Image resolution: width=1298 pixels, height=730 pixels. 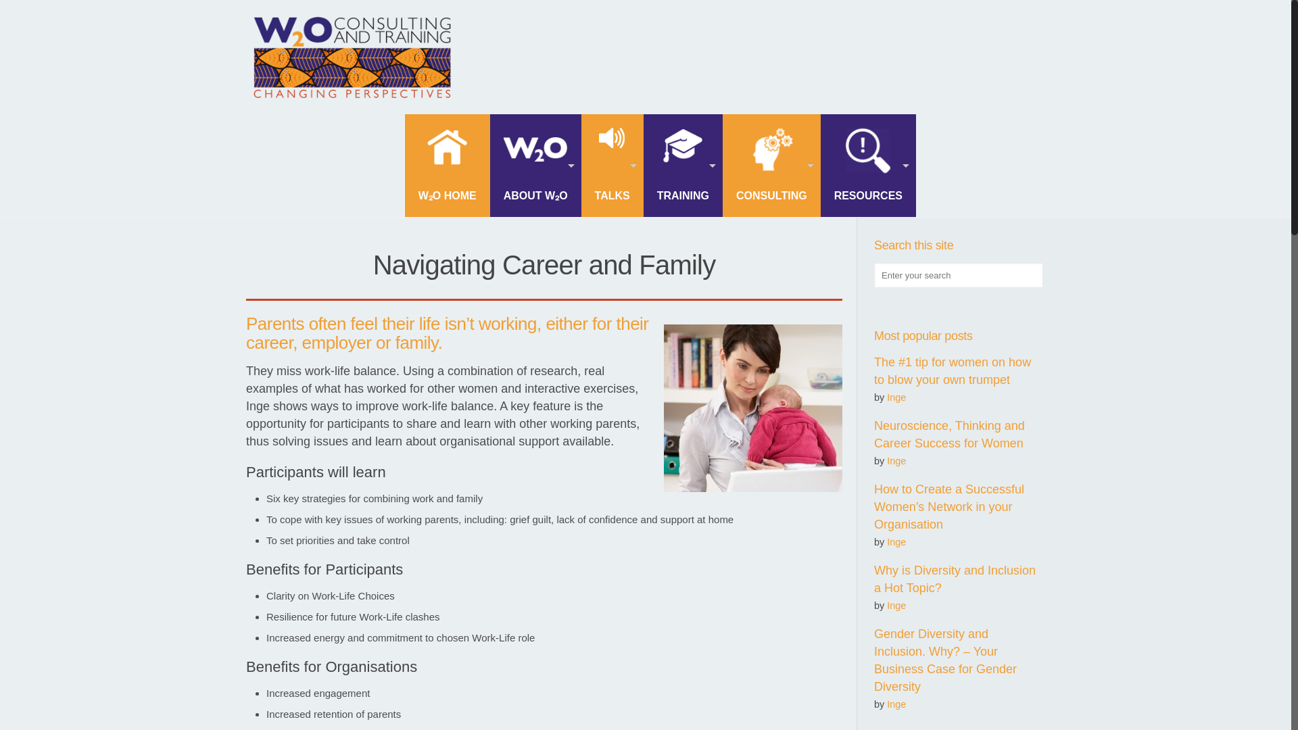 What do you see at coordinates (868, 165) in the screenshot?
I see `RESOURCES` at bounding box center [868, 165].